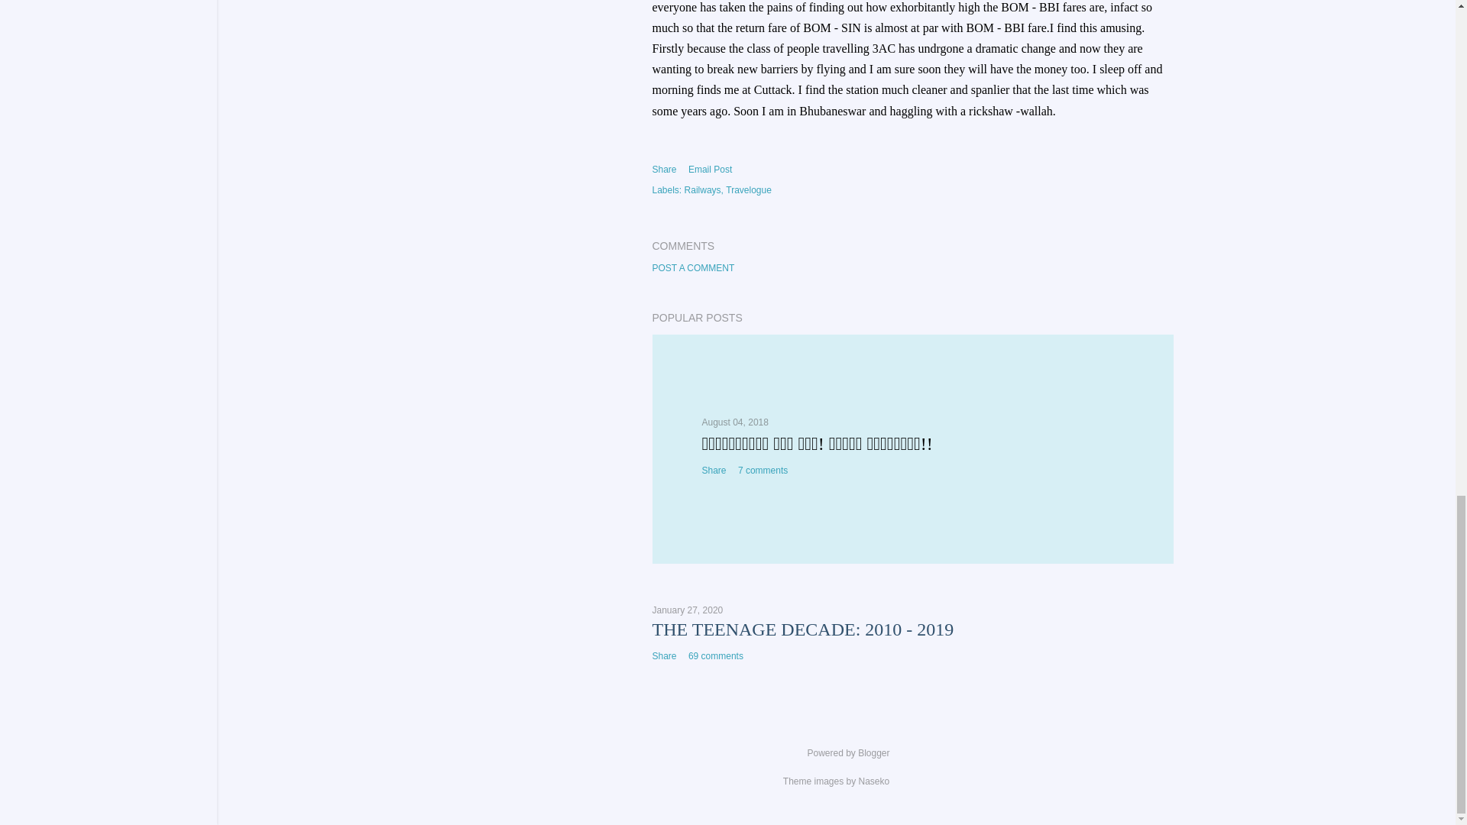 Image resolution: width=1467 pixels, height=825 pixels. What do you see at coordinates (804, 629) in the screenshot?
I see `THE TEENAGE DECADE: 2010 - 2019` at bounding box center [804, 629].